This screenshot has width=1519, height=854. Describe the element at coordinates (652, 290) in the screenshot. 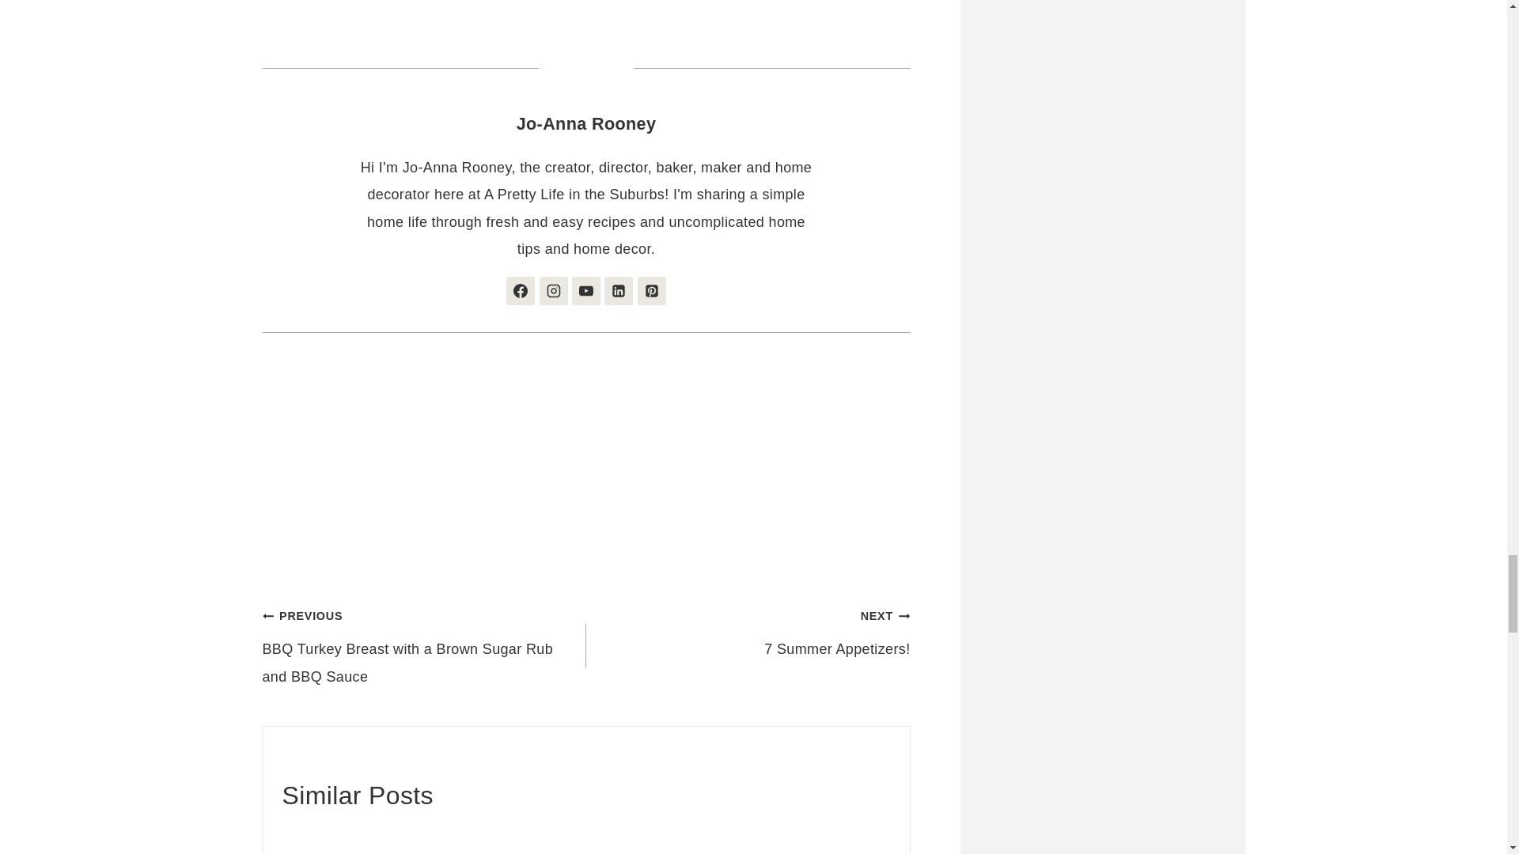

I see `Follow Jo-Anna Rooney on Pinterest` at that location.